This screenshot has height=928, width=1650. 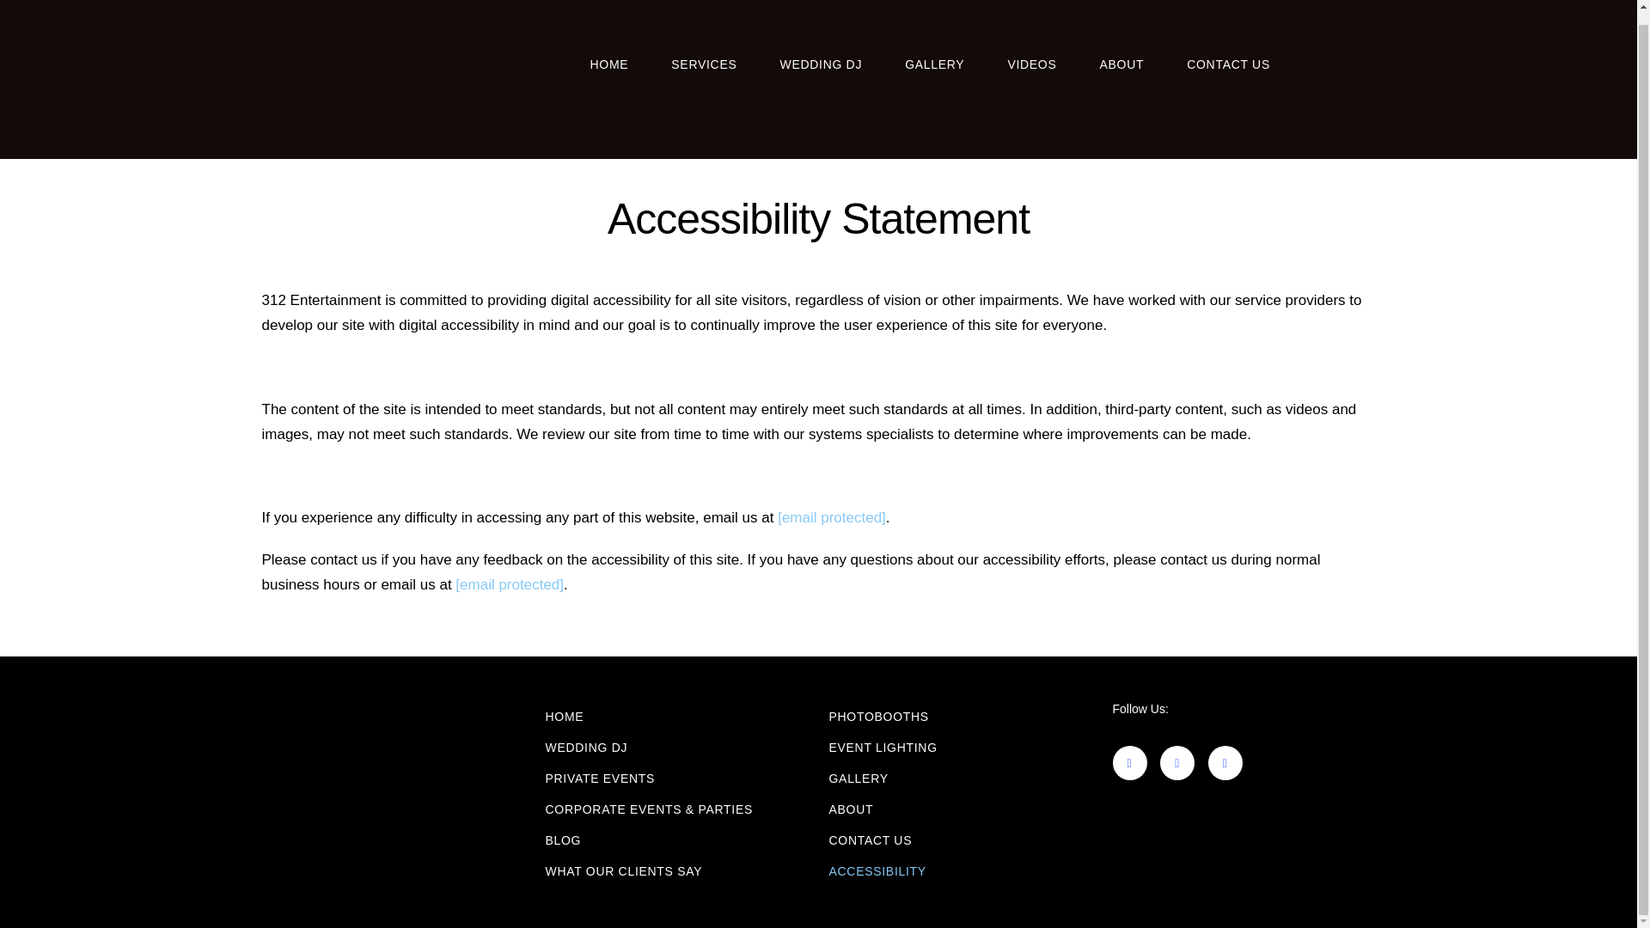 I want to click on ABOUT, so click(x=1121, y=52).